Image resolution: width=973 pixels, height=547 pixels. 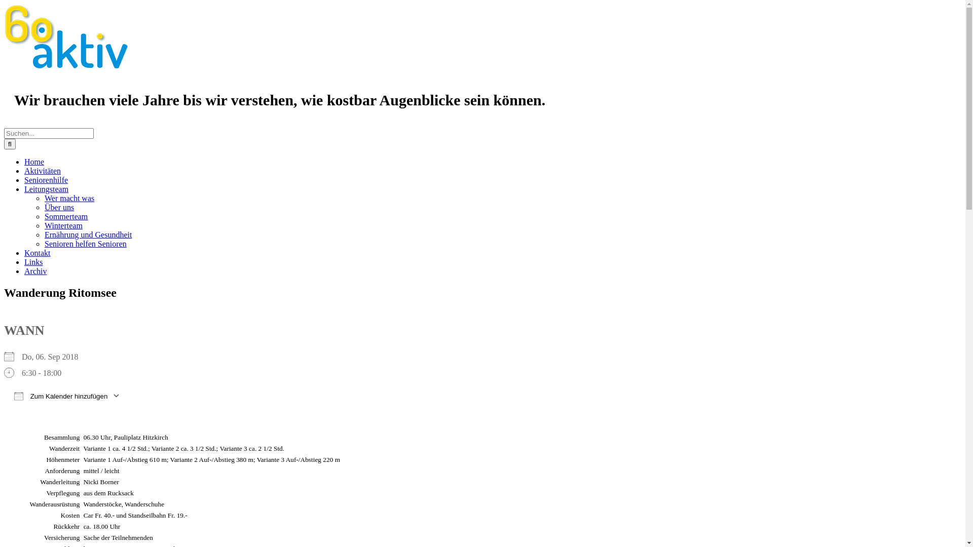 What do you see at coordinates (69, 199) in the screenshot?
I see `Wer macht was` at bounding box center [69, 199].